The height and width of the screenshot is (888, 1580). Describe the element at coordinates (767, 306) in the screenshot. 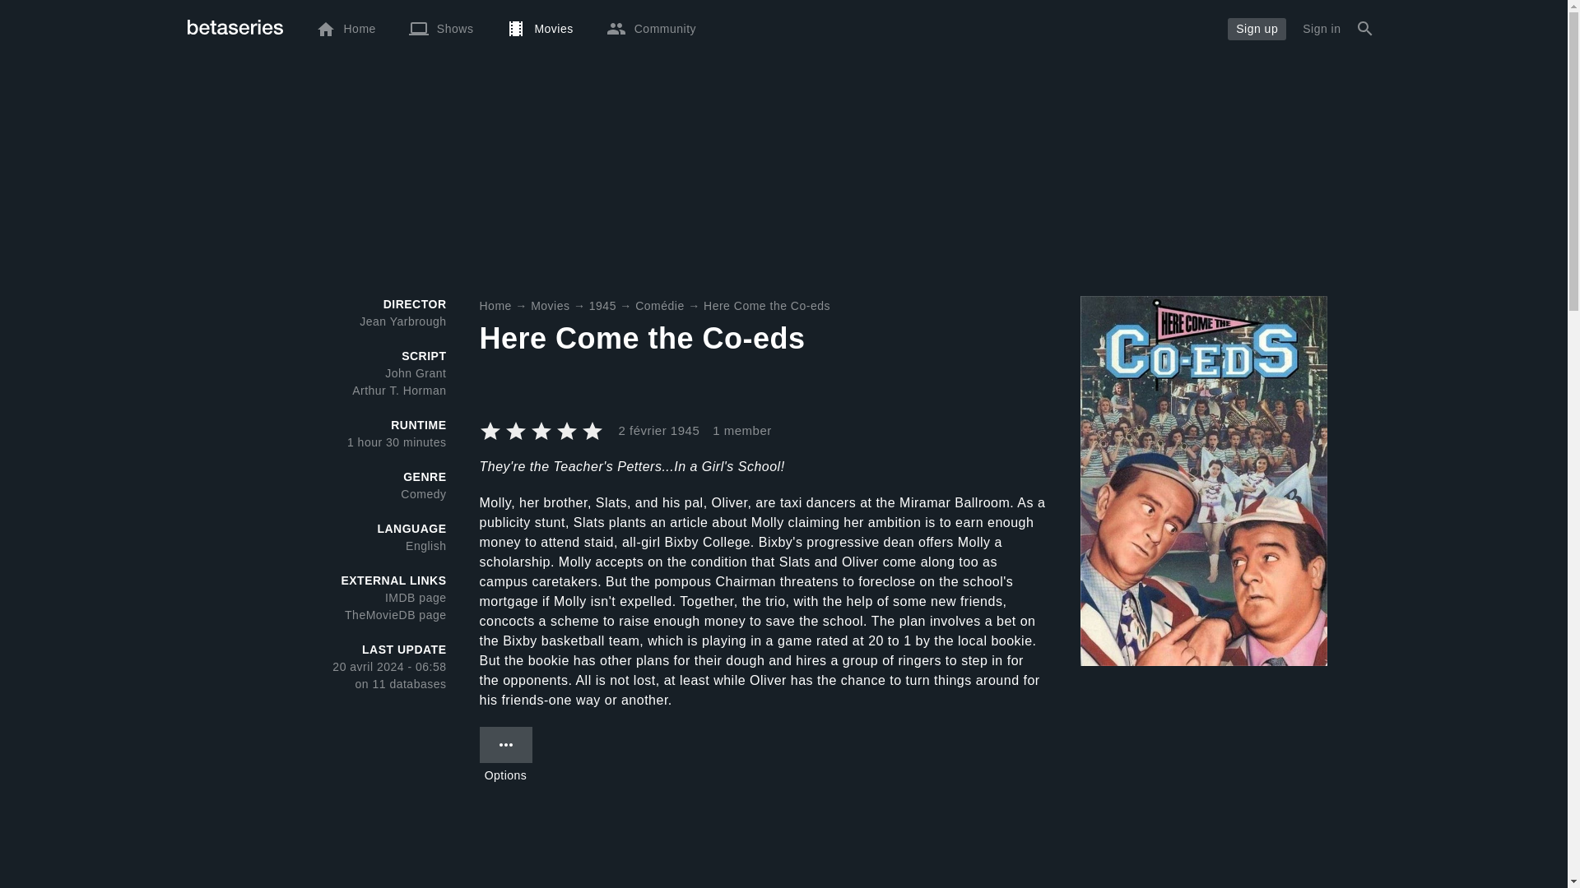

I see `Here Come the Co-eds` at that location.